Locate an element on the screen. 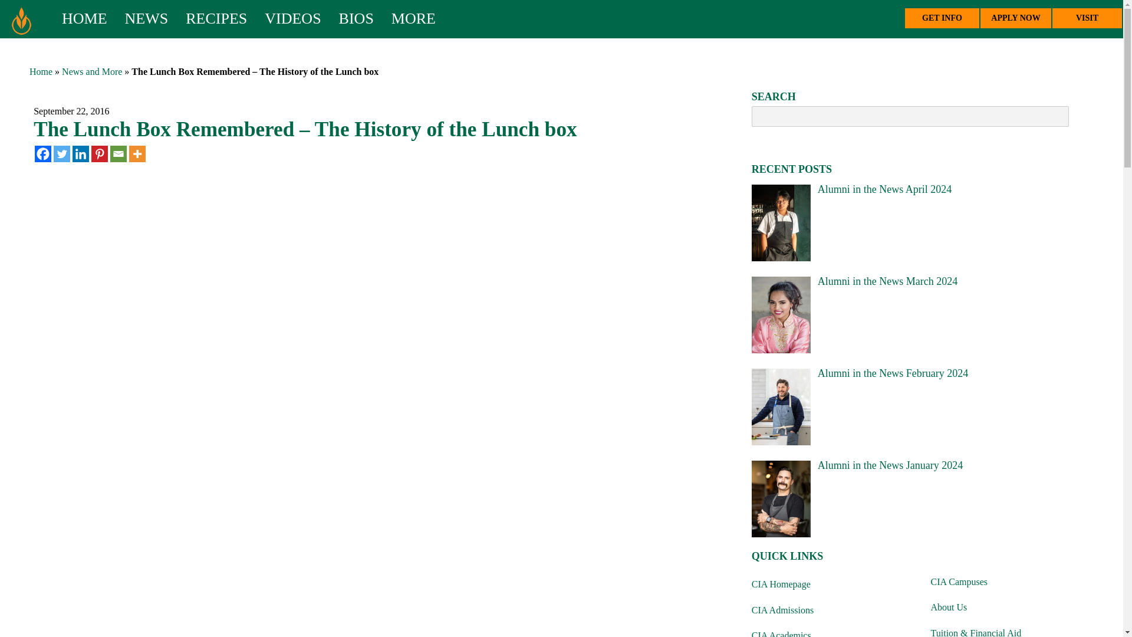 Image resolution: width=1132 pixels, height=637 pixels. Home is located at coordinates (40, 71).